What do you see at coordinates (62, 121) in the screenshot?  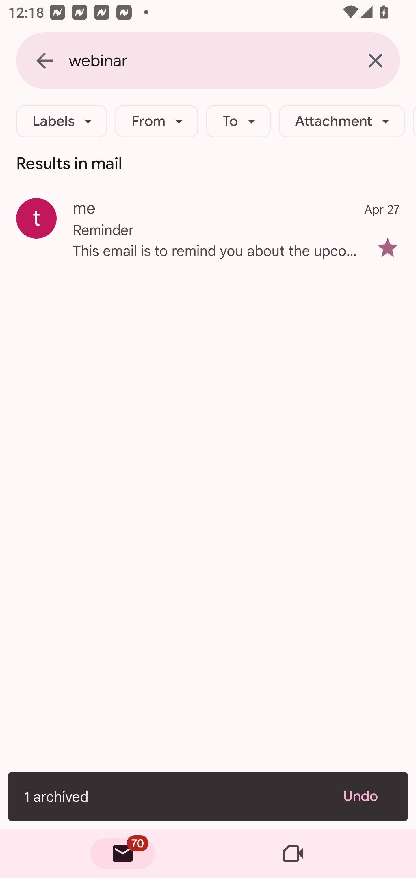 I see `Labels` at bounding box center [62, 121].